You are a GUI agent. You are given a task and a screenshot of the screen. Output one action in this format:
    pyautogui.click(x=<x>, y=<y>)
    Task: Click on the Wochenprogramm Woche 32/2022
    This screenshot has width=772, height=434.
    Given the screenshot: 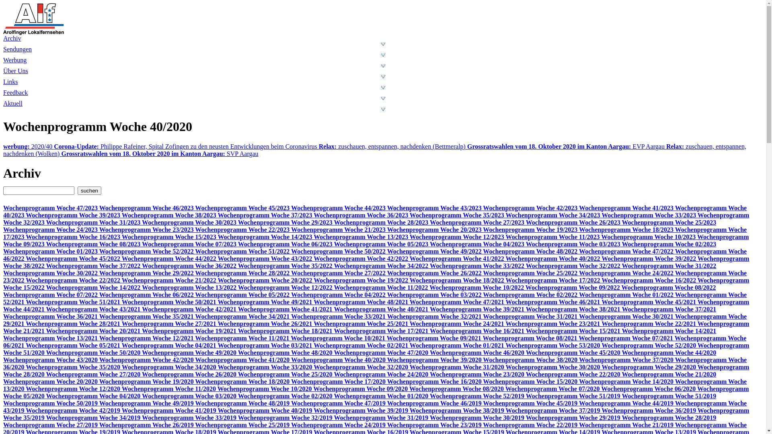 What is the action you would take?
    pyautogui.click(x=574, y=266)
    